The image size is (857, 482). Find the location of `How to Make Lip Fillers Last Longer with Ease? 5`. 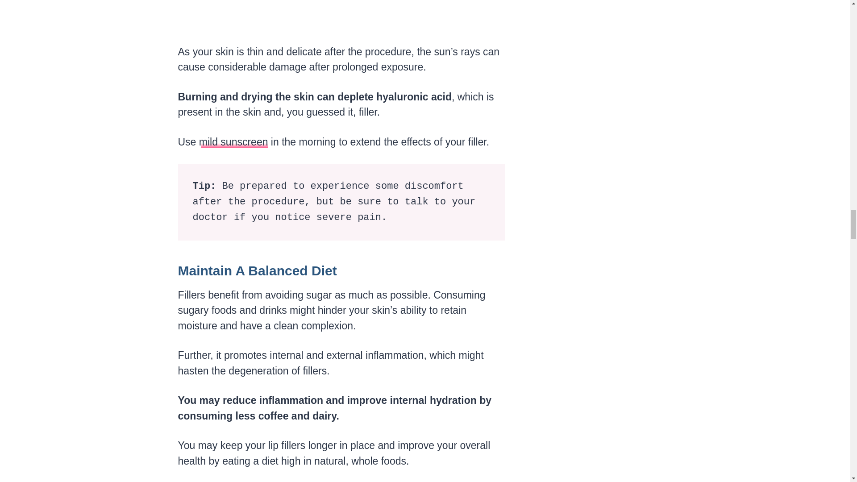

How to Make Lip Fillers Last Longer with Ease? 5 is located at coordinates (340, 15).